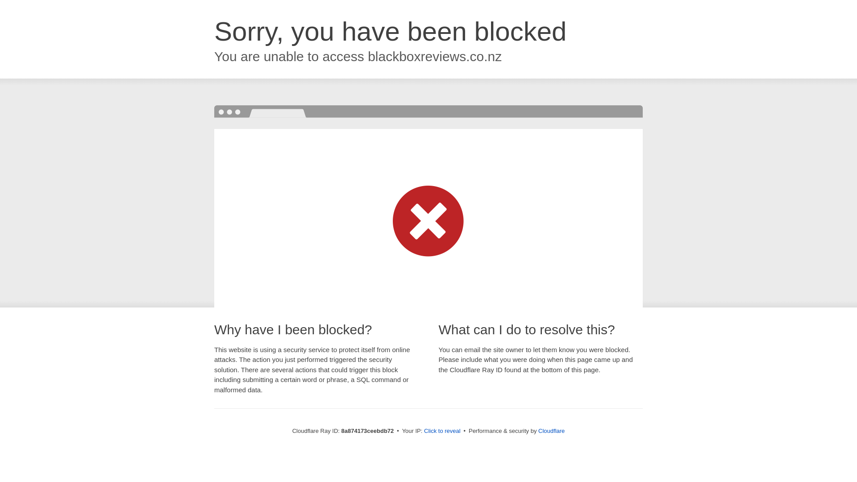 The width and height of the screenshot is (857, 482). I want to click on Cloudflare, so click(551, 431).